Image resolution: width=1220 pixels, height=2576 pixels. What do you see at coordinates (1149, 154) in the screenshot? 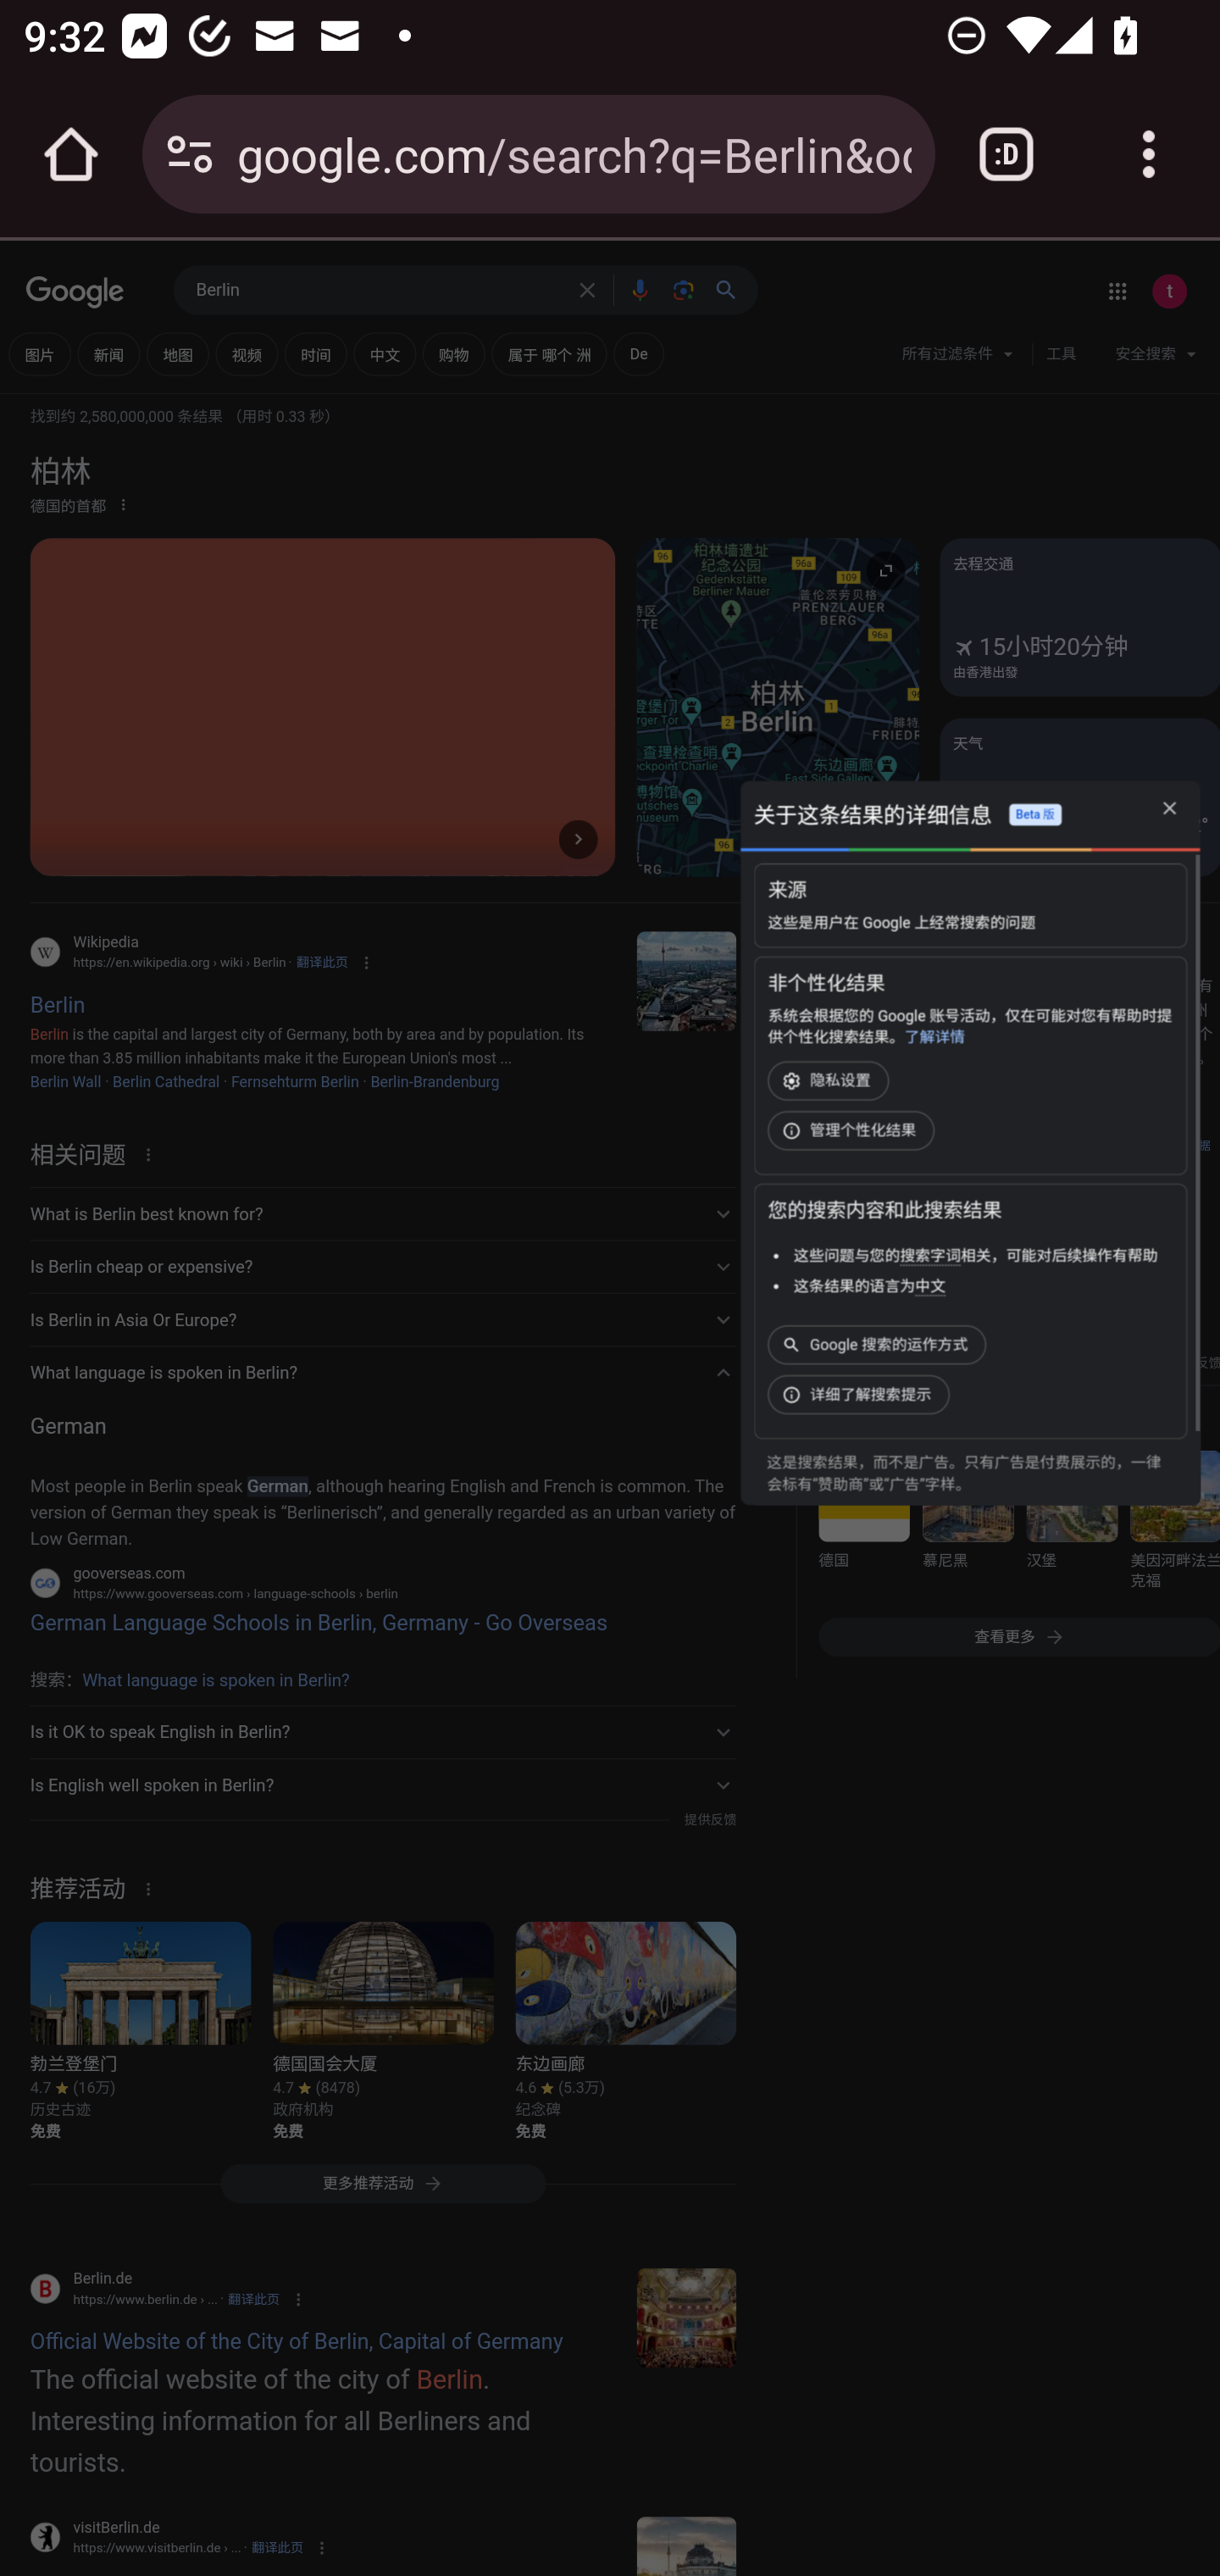
I see `Customize and control Google Chrome` at bounding box center [1149, 154].